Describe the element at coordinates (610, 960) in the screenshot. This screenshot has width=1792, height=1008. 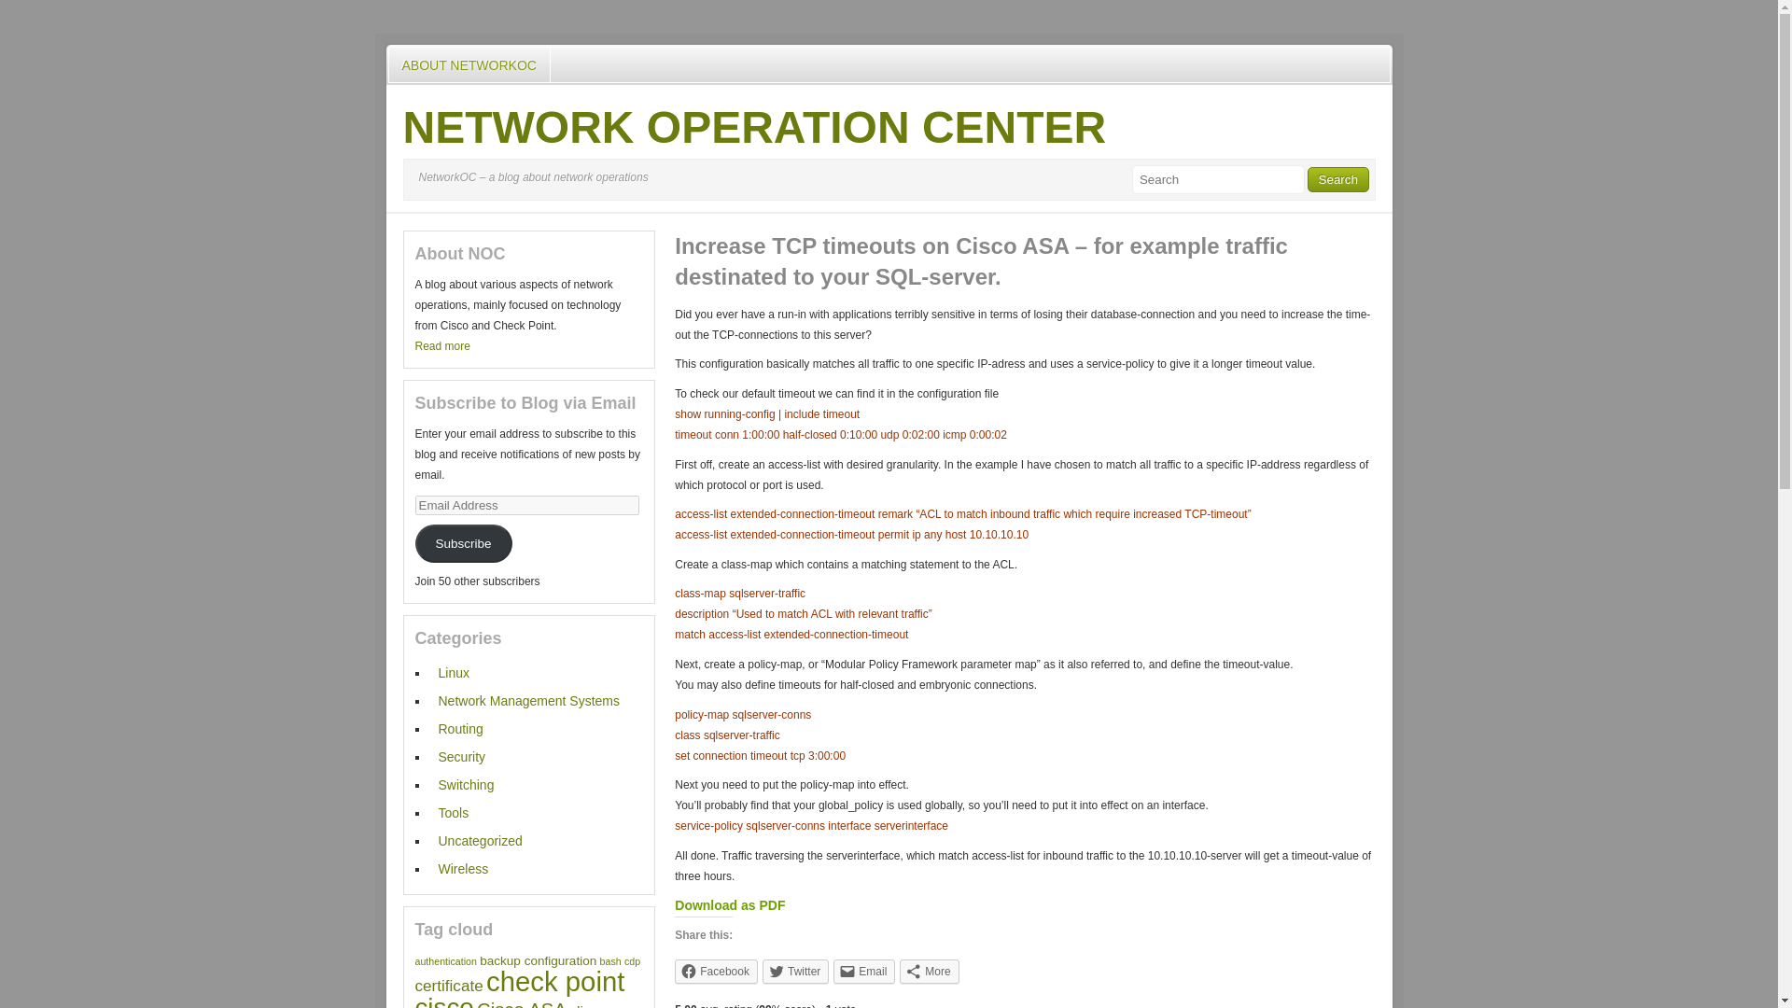
I see `bash` at that location.